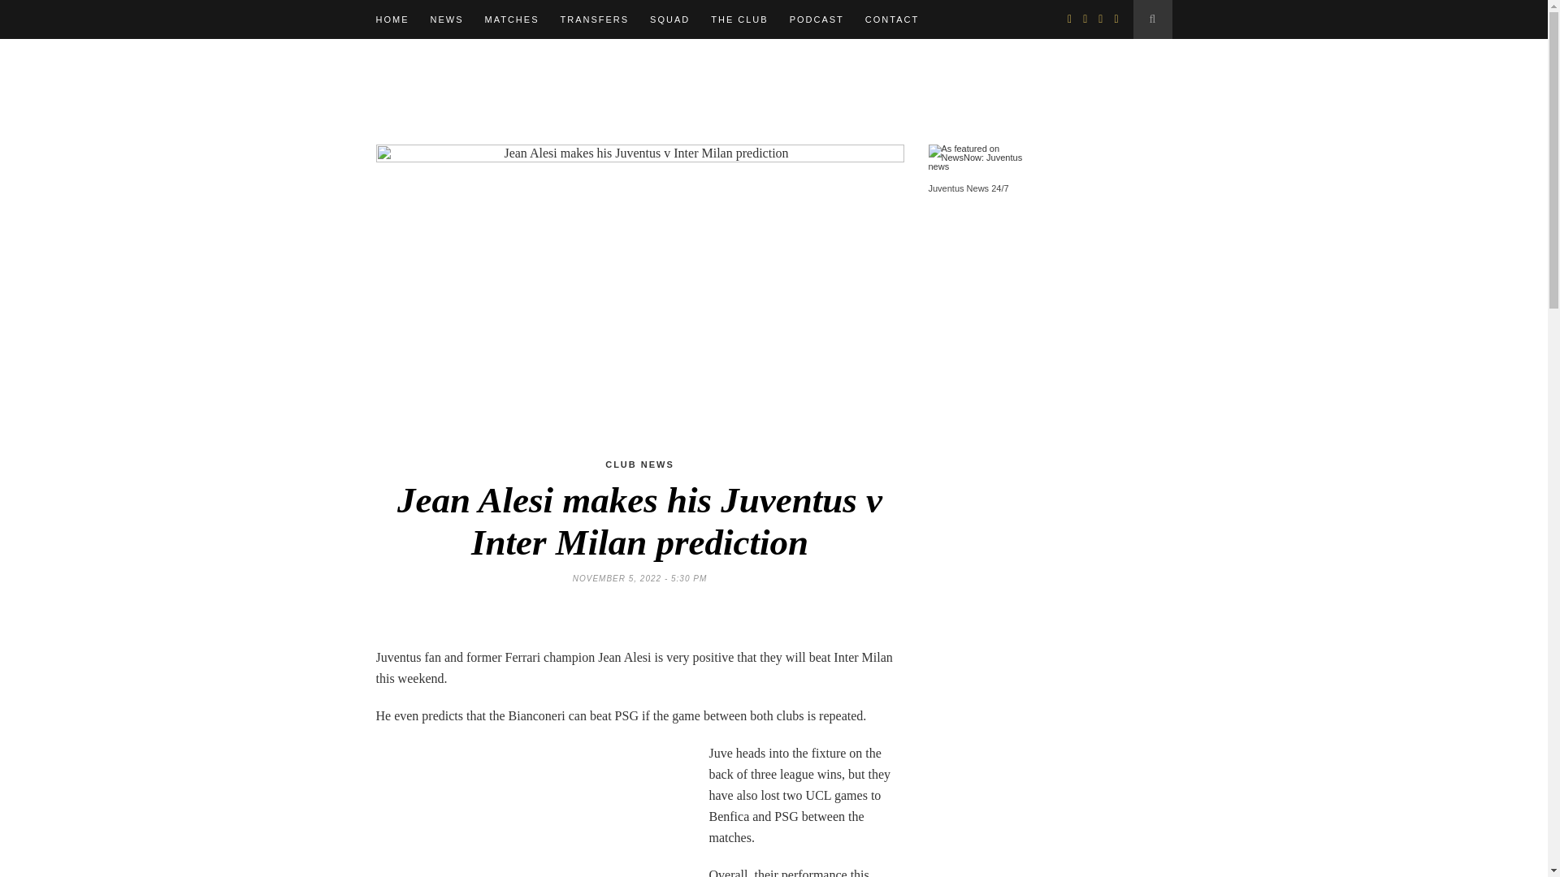  Describe the element at coordinates (739, 19) in the screenshot. I see `The Club` at that location.